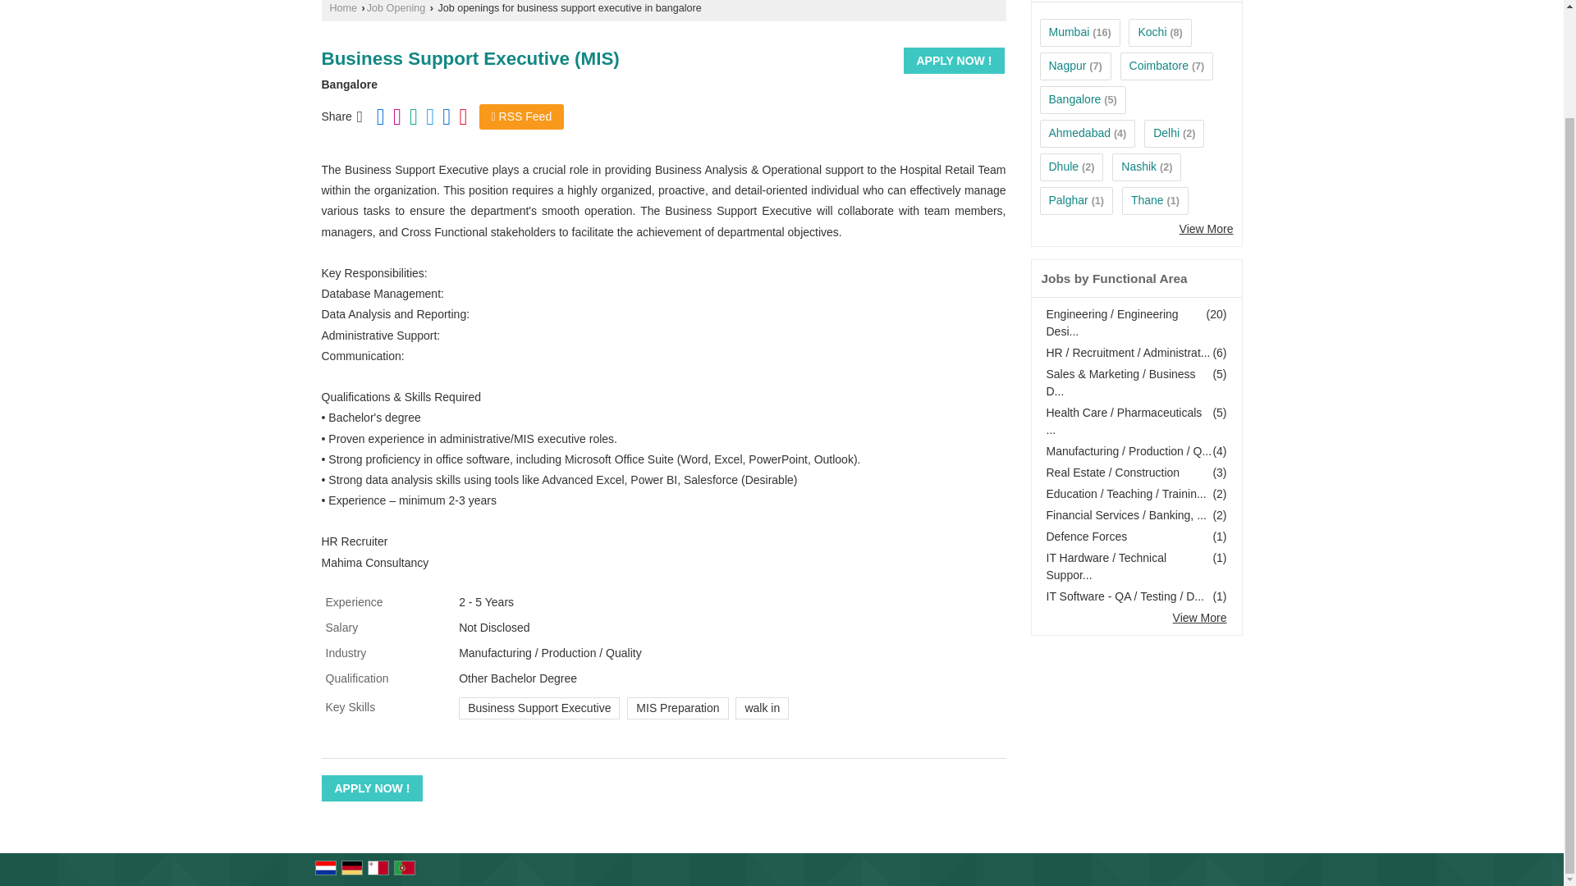 The image size is (1576, 886). What do you see at coordinates (396, 8) in the screenshot?
I see `Job Opening` at bounding box center [396, 8].